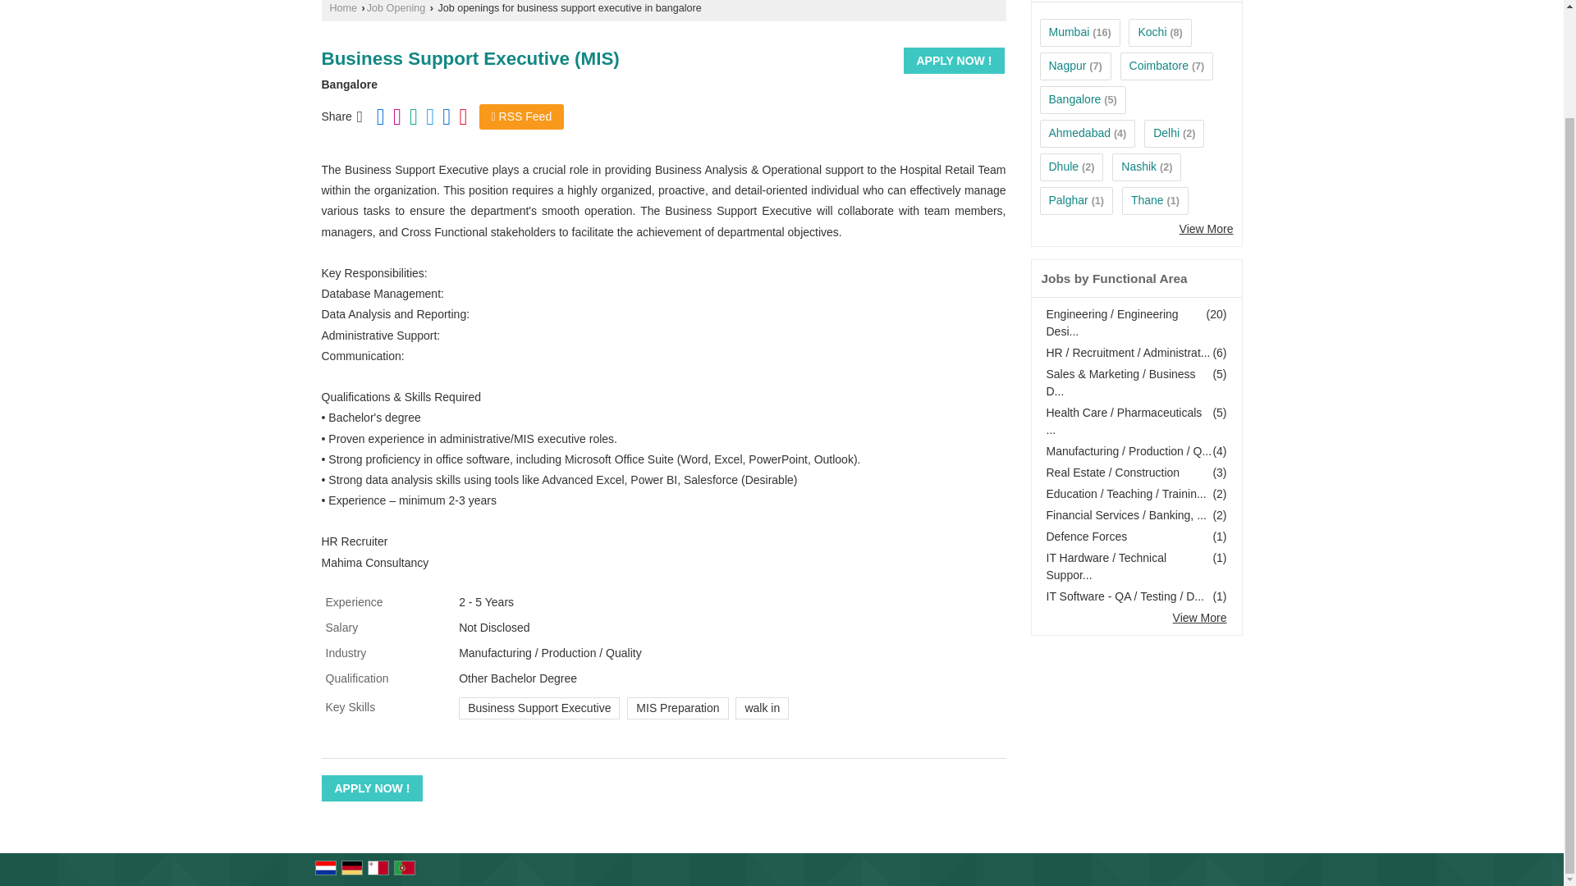 The image size is (1576, 886). What do you see at coordinates (396, 8) in the screenshot?
I see `Job Opening` at bounding box center [396, 8].